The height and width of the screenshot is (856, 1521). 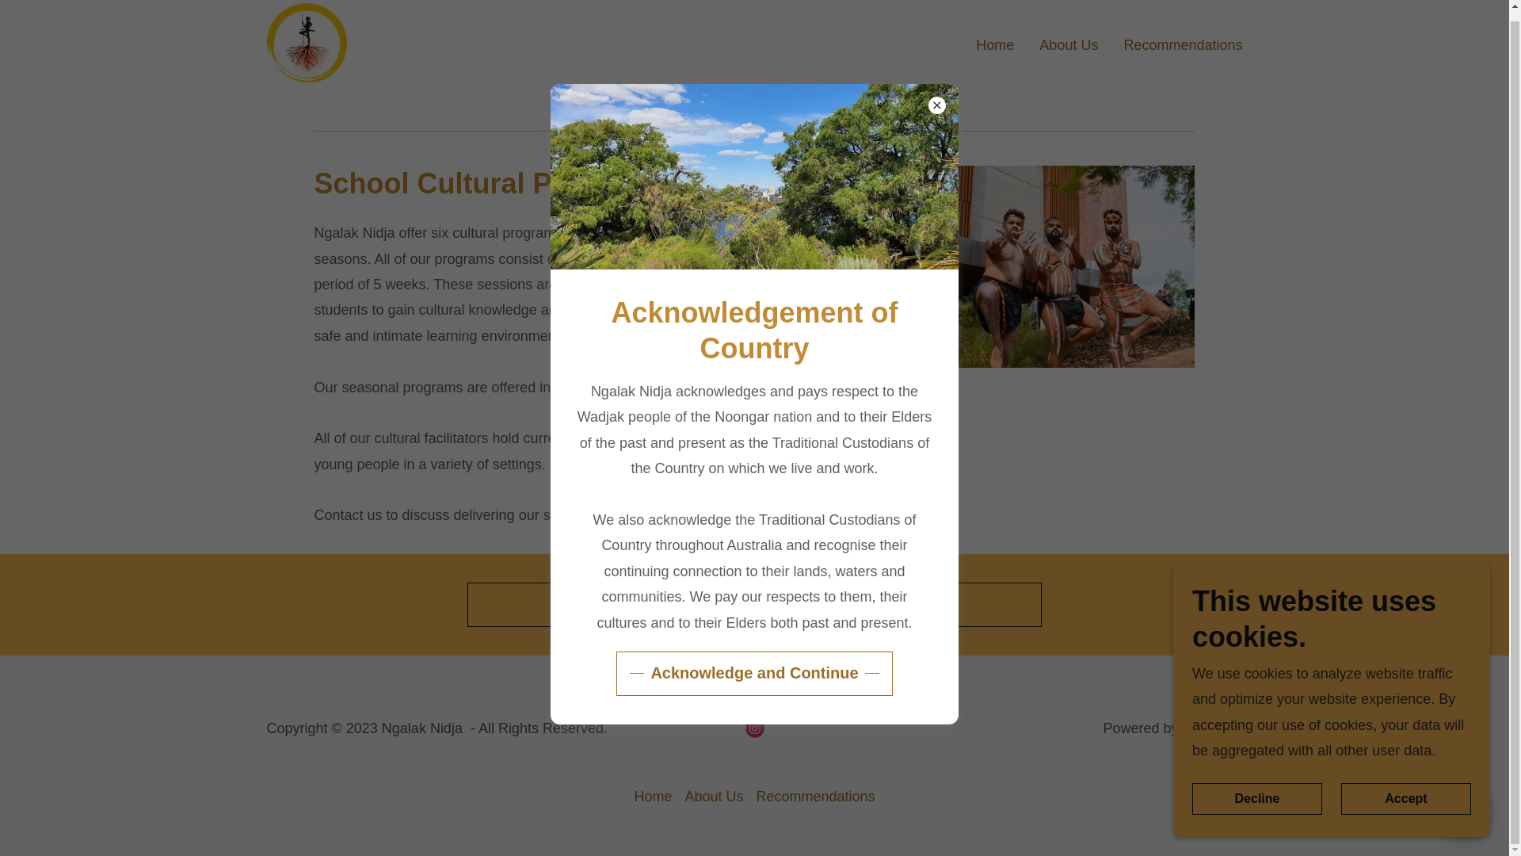 What do you see at coordinates (1256, 789) in the screenshot?
I see `Decline` at bounding box center [1256, 789].